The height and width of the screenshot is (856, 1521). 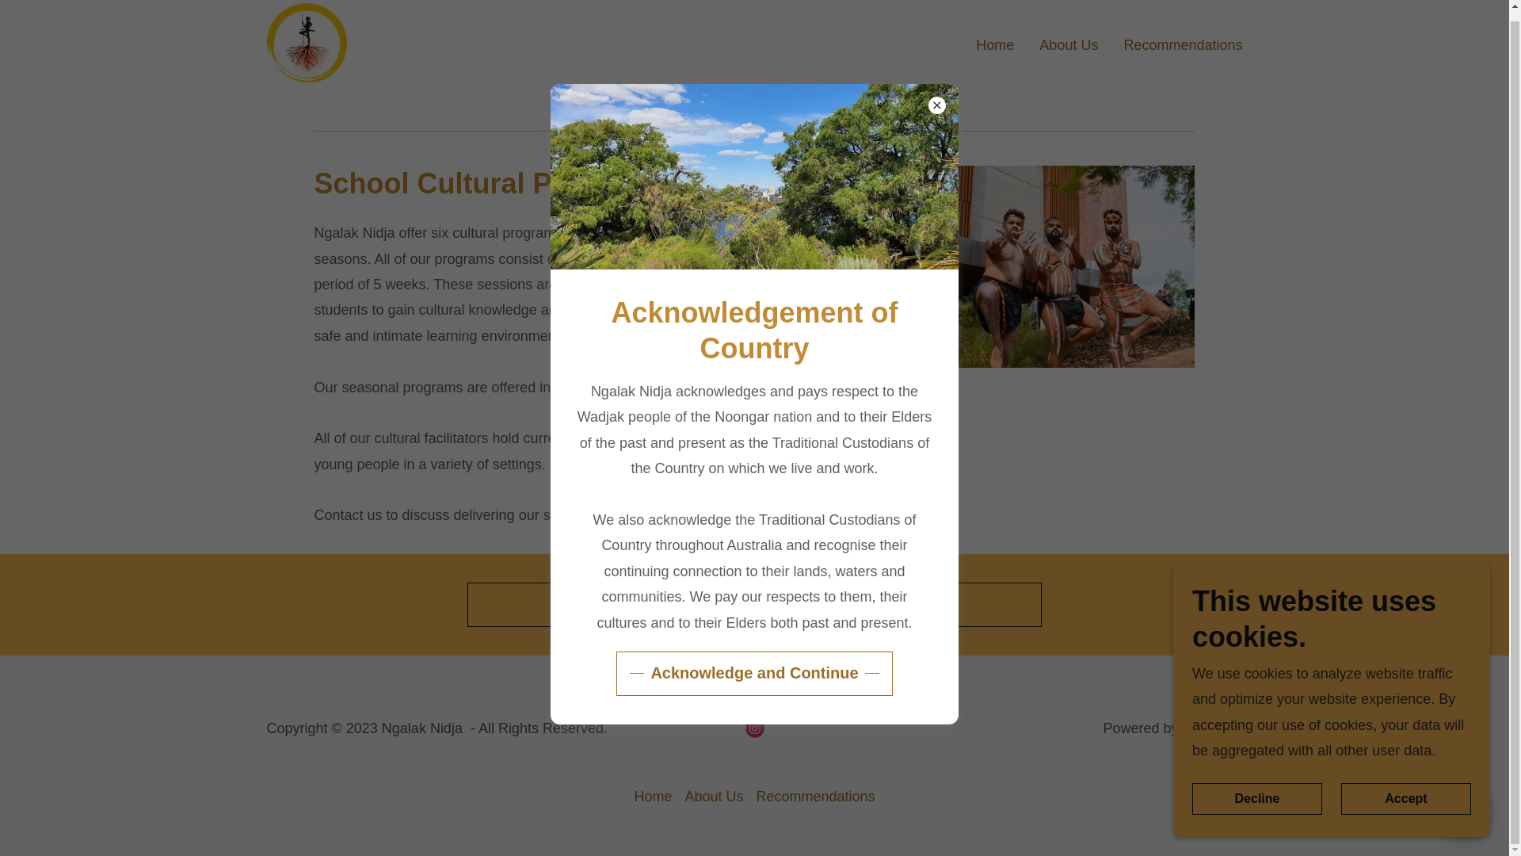 What do you see at coordinates (1256, 789) in the screenshot?
I see `Decline` at bounding box center [1256, 789].